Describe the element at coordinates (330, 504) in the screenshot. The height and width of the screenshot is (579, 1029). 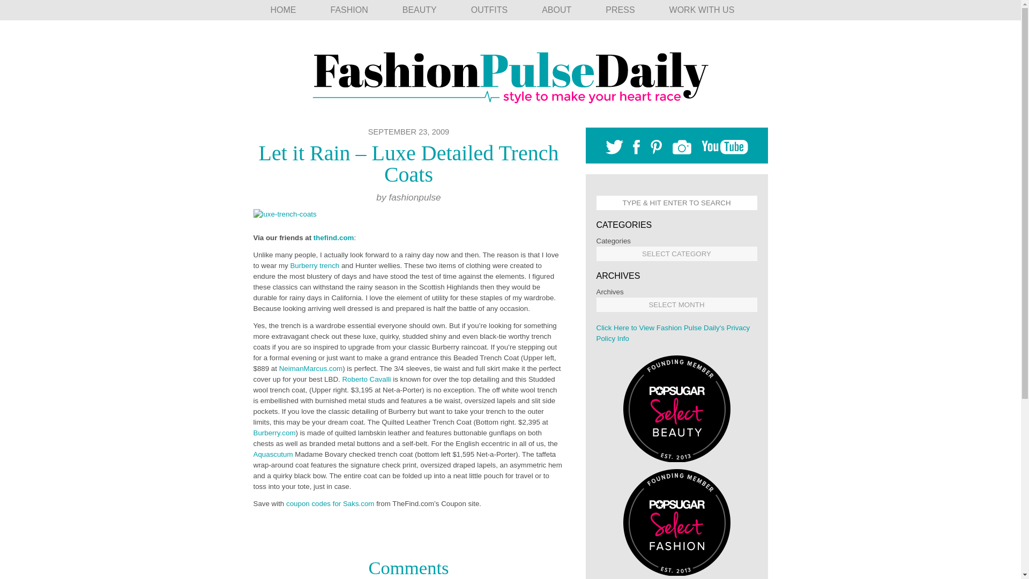
I see `coupon codes for Saks.com` at that location.